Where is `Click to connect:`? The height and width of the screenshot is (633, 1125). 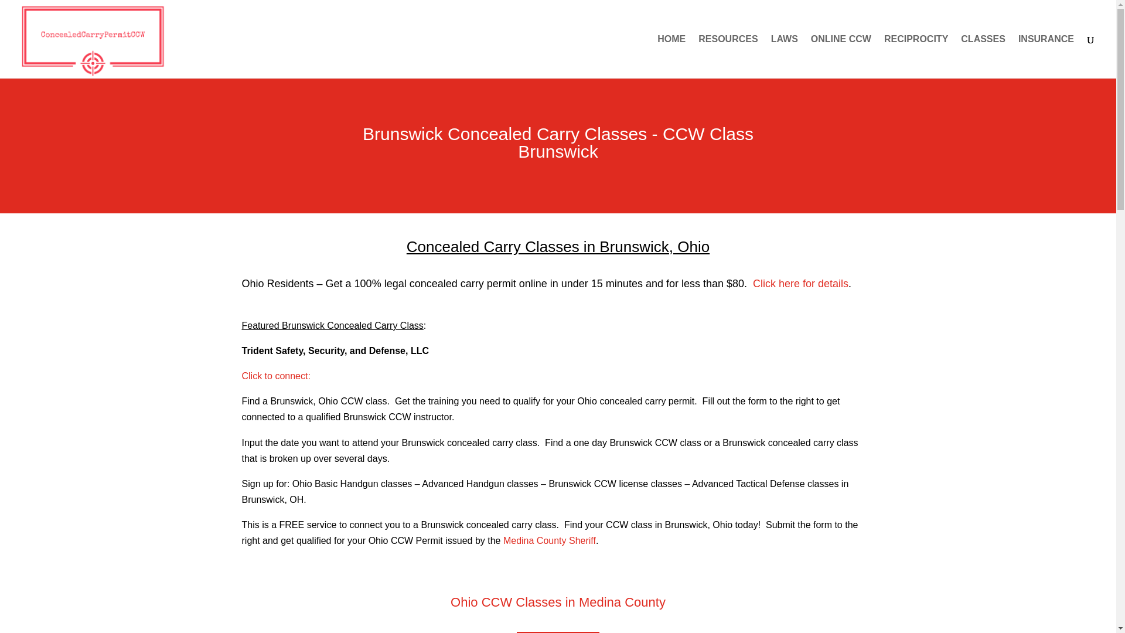
Click to connect: is located at coordinates (275, 376).